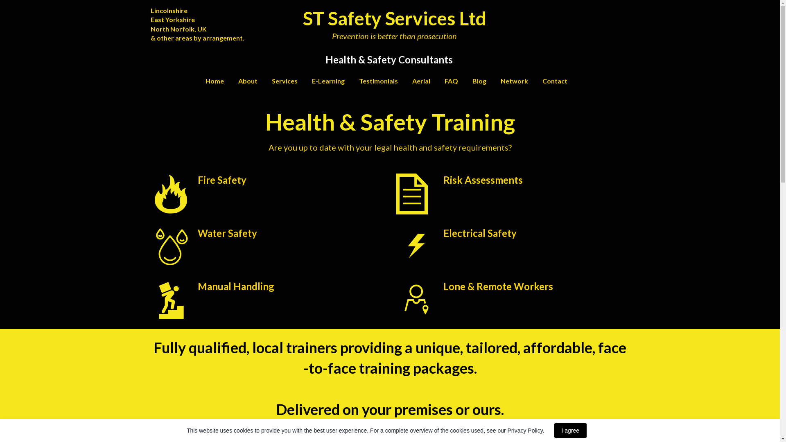 Image resolution: width=786 pixels, height=442 pixels. I want to click on Home, so click(215, 81).